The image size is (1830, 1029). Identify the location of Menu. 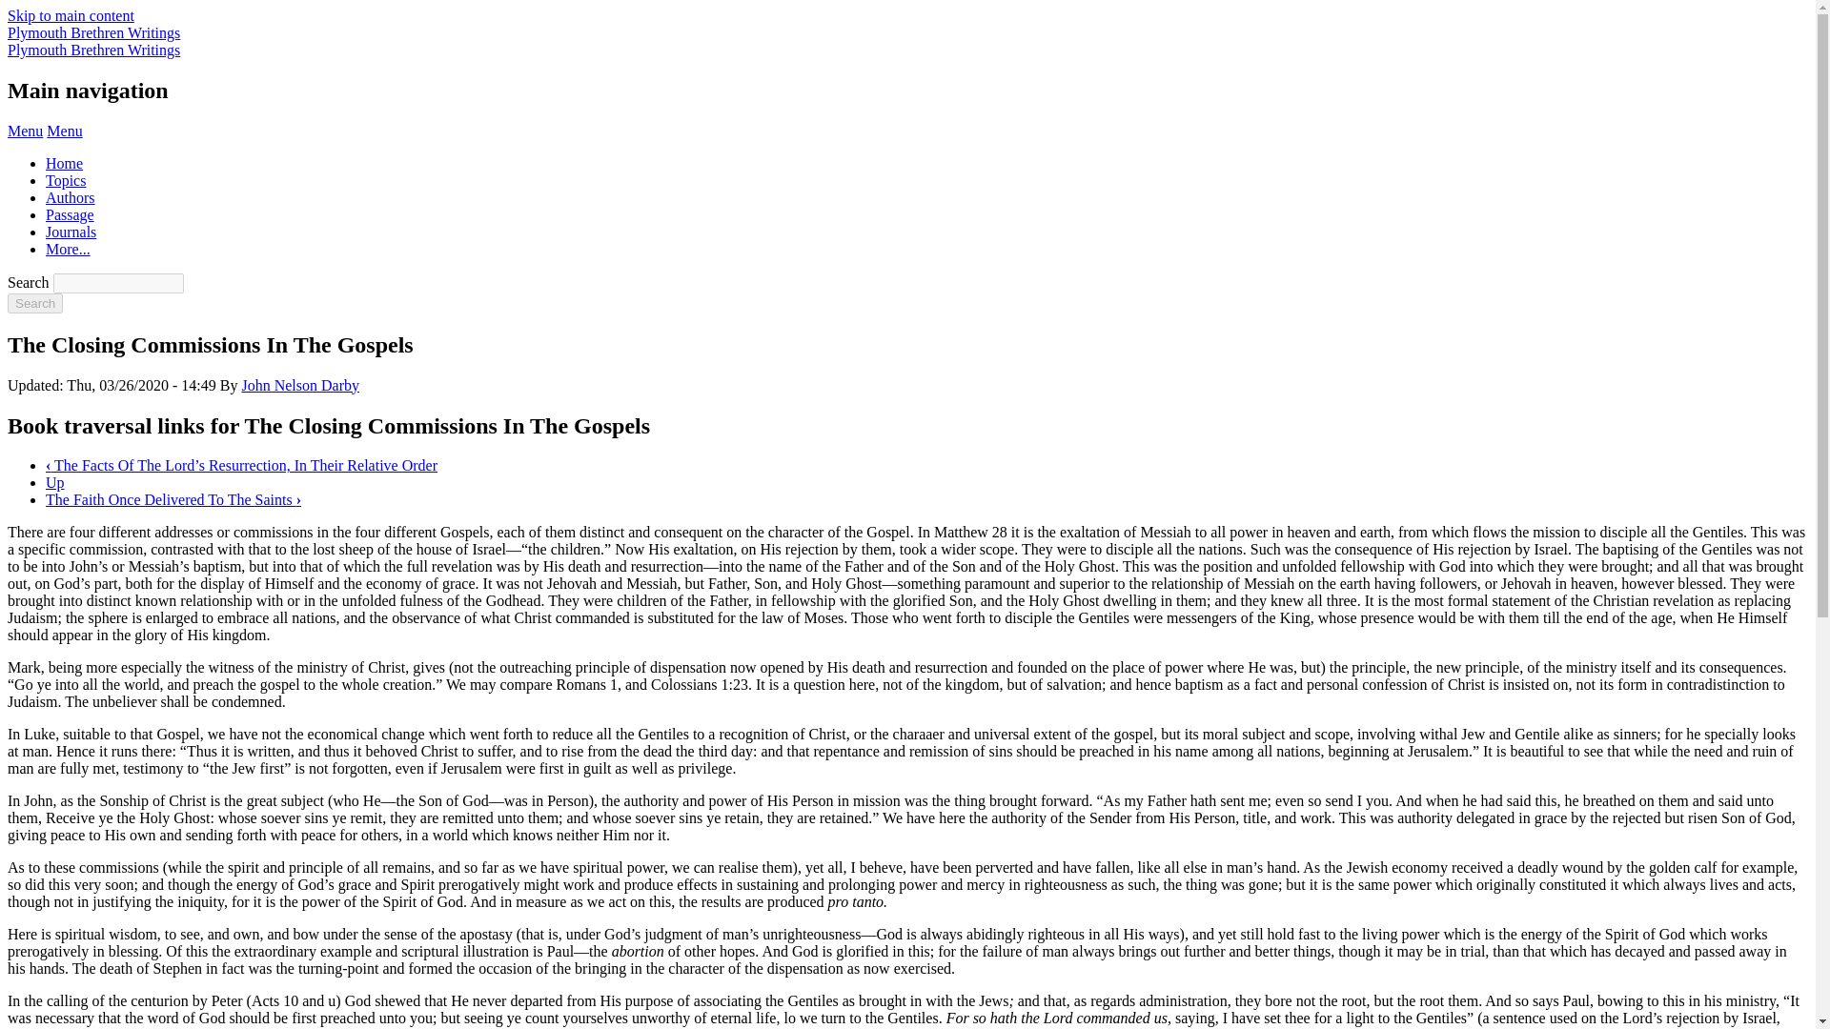
(25, 130).